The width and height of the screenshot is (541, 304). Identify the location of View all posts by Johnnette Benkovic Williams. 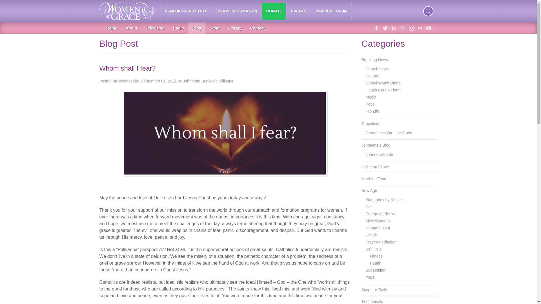
(208, 81).